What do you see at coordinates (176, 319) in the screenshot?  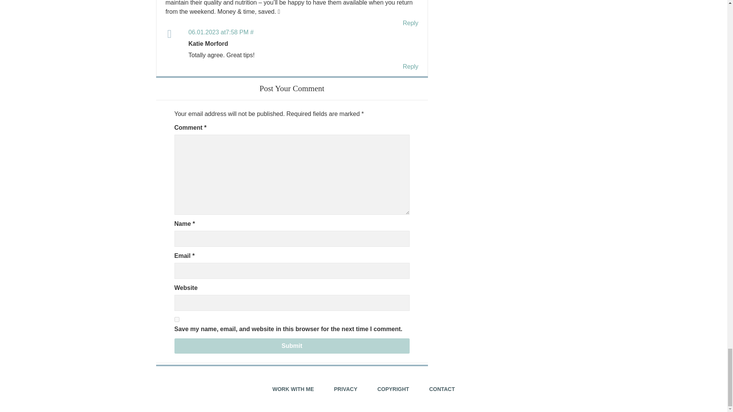 I see `yes` at bounding box center [176, 319].